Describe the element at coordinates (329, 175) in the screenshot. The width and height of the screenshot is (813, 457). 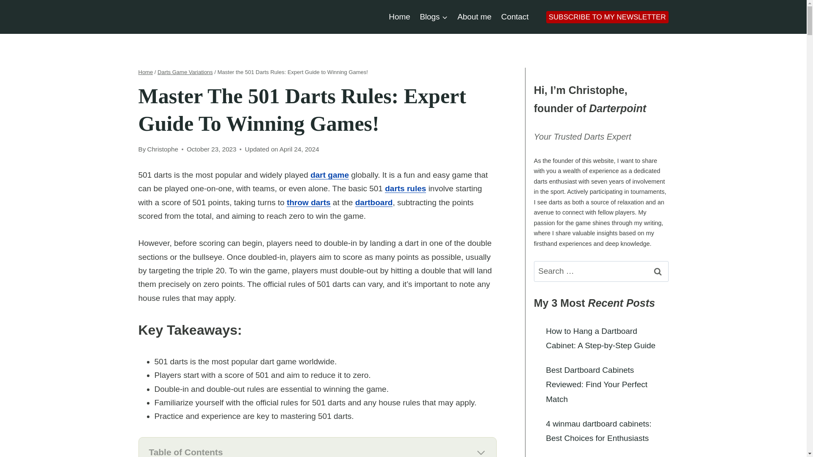
I see `dart game` at that location.